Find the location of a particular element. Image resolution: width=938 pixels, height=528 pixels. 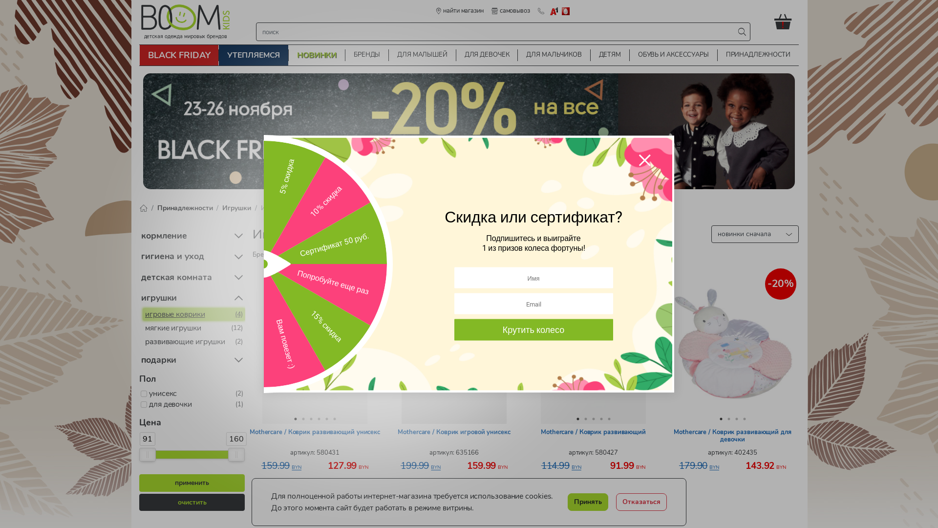

! is located at coordinates (787, 22).